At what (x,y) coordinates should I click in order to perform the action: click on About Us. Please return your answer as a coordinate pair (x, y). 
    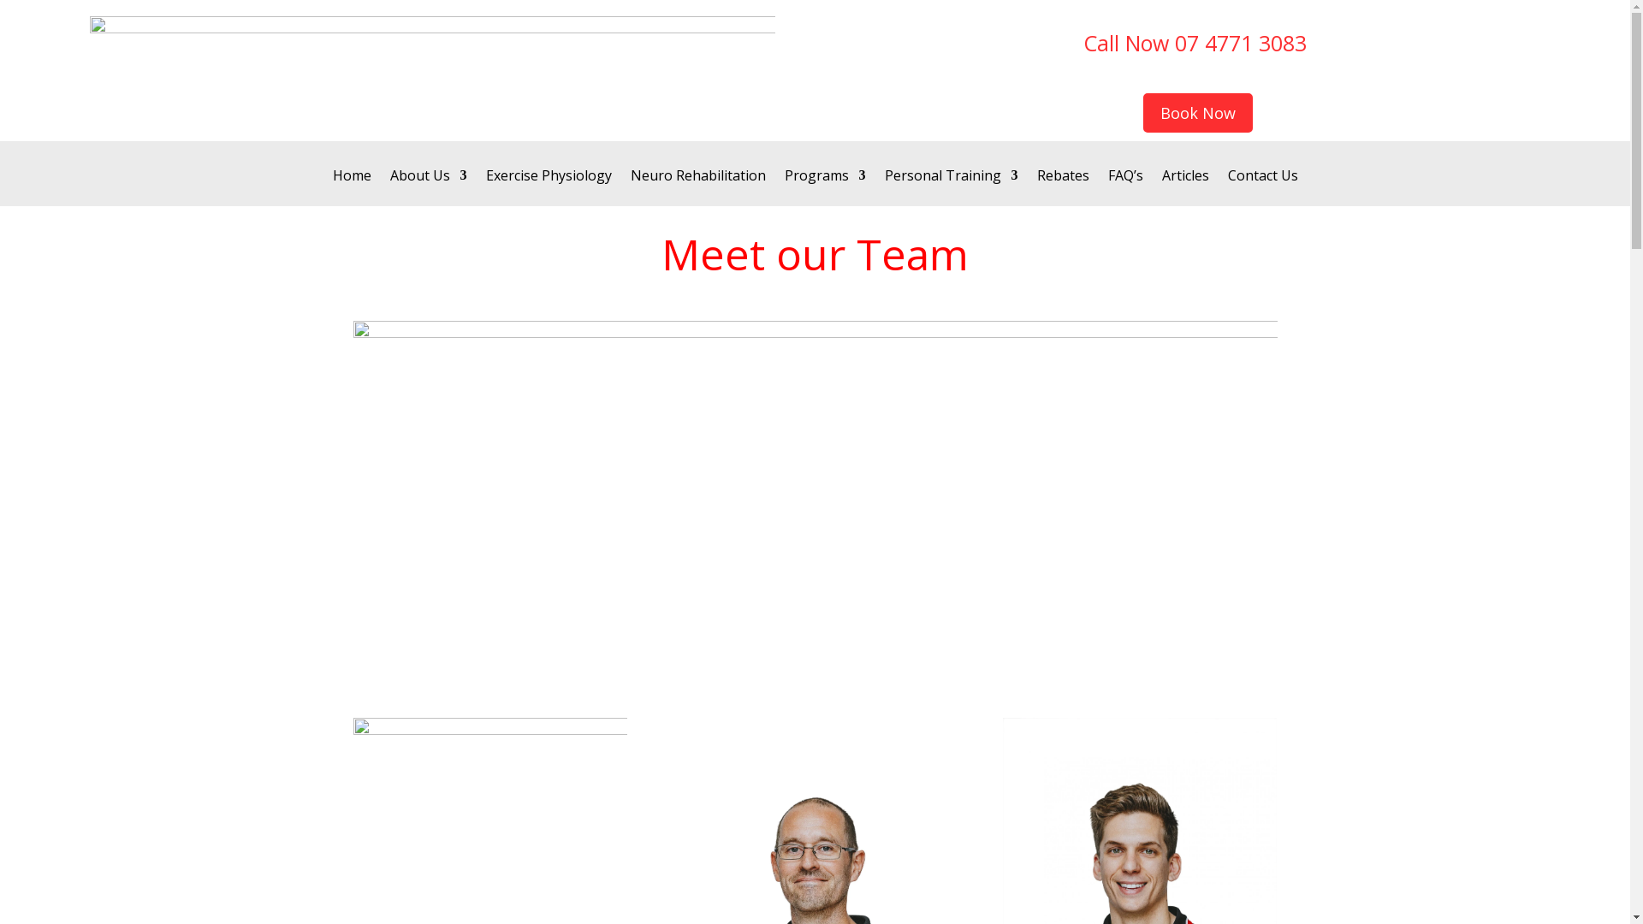
    Looking at the image, I should click on (429, 188).